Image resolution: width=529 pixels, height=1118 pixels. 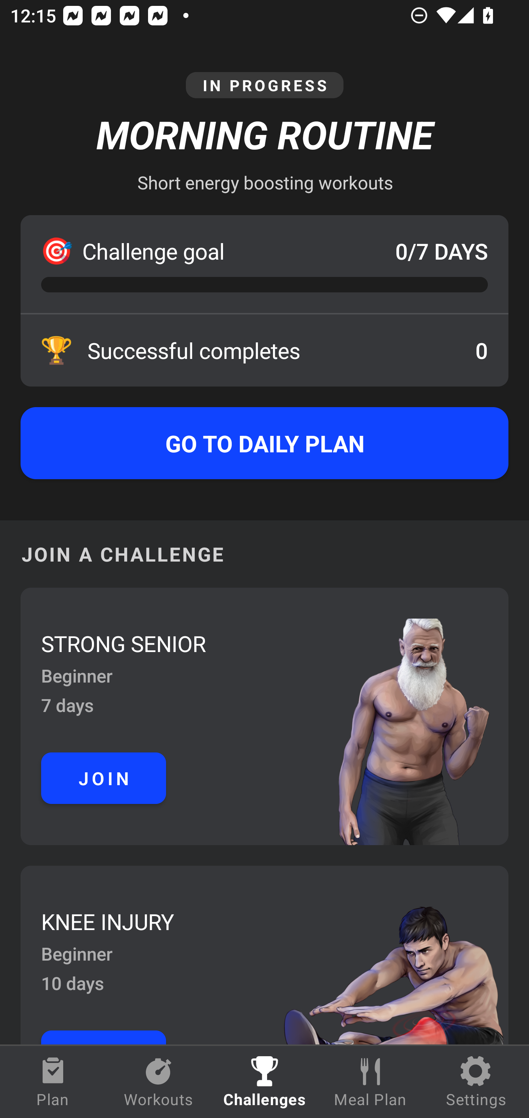 I want to click on JOIN, so click(x=104, y=778).